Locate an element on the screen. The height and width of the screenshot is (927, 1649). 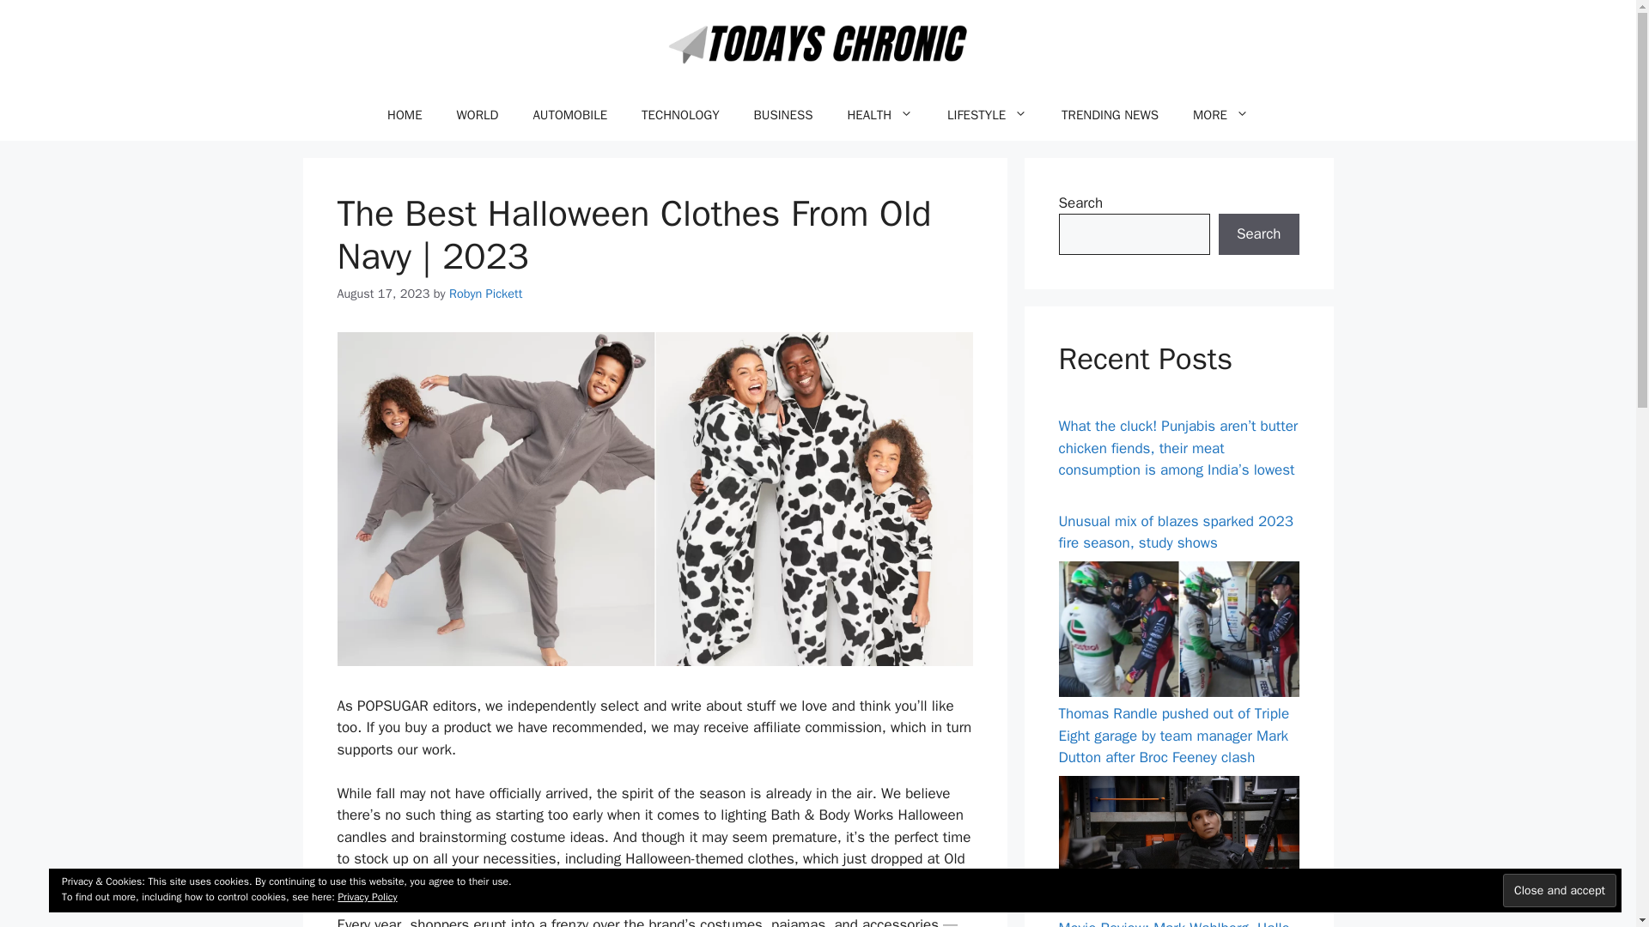
LIFESTYLE is located at coordinates (986, 115).